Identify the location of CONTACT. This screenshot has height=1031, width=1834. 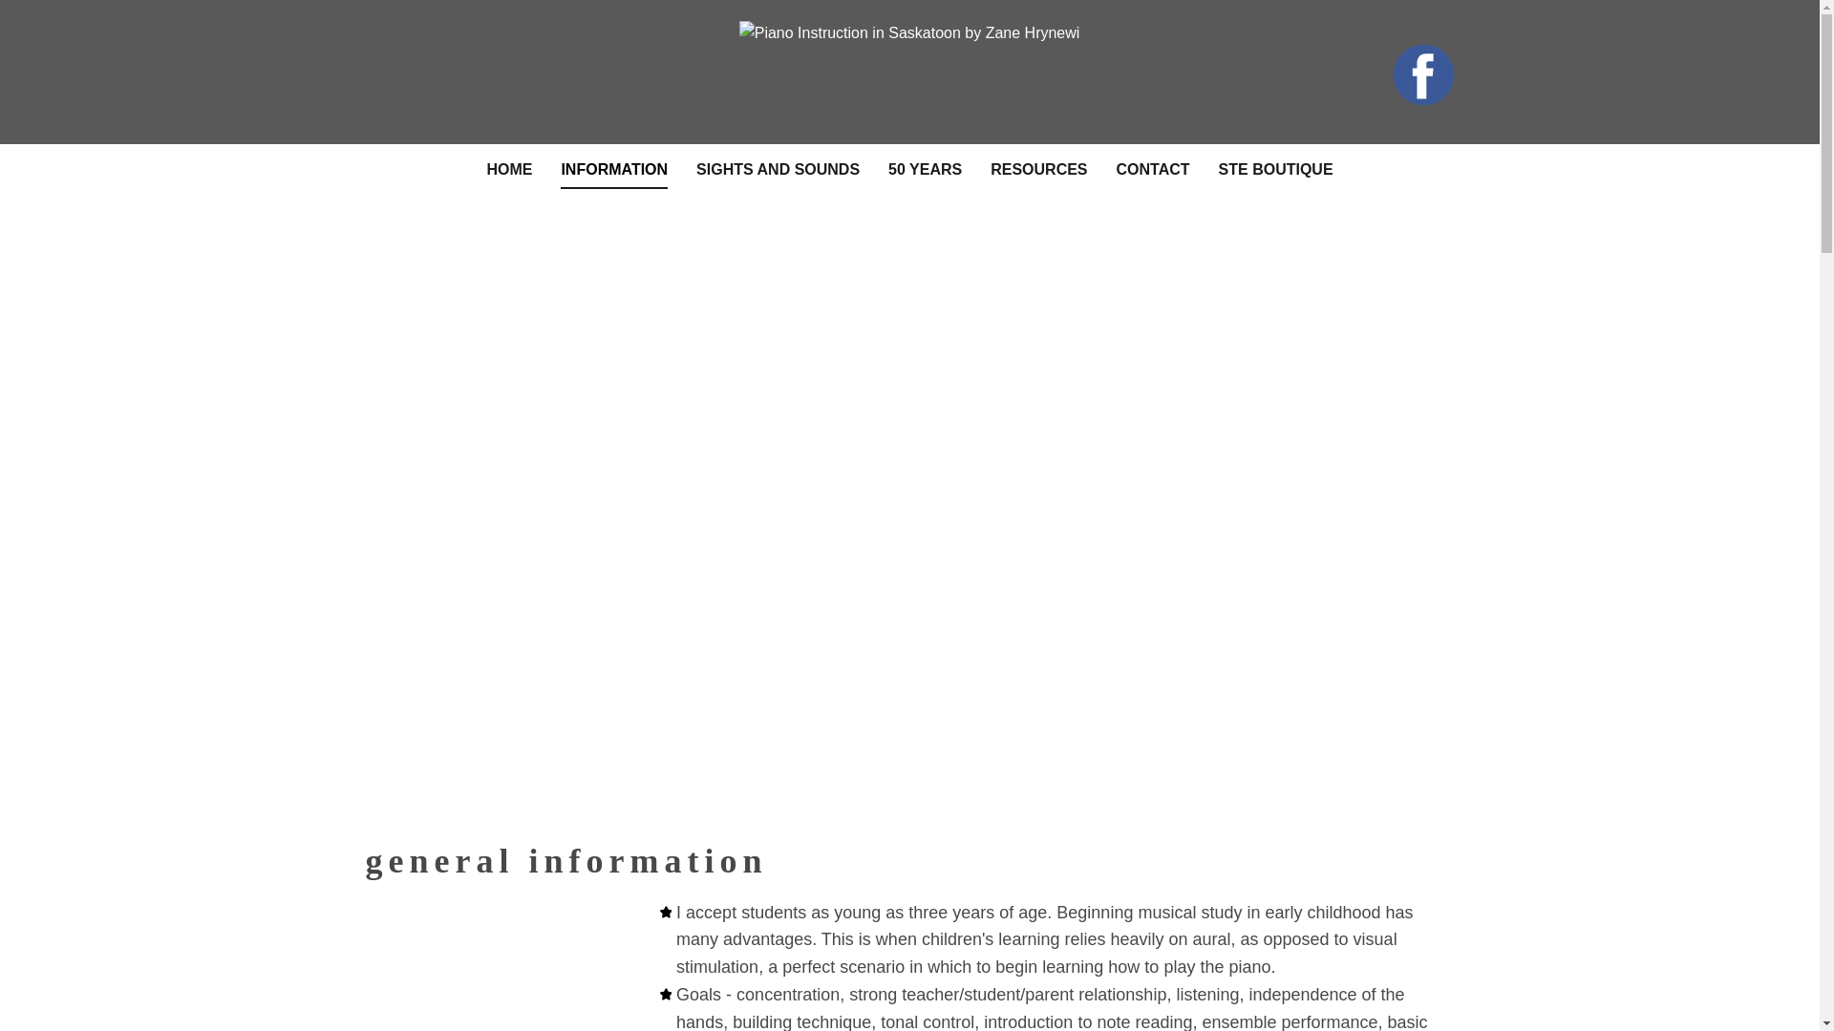
(1154, 170).